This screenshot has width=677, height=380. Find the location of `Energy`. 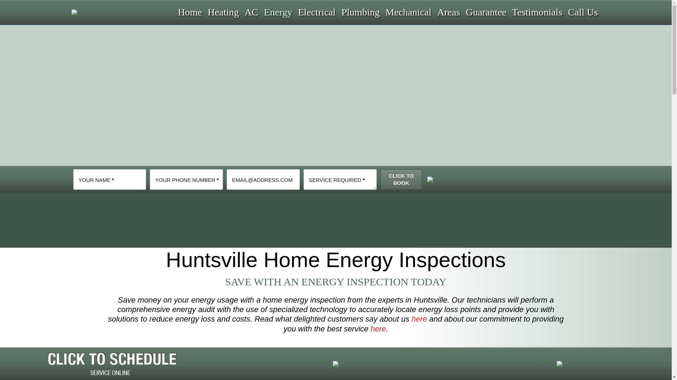

Energy is located at coordinates (277, 12).